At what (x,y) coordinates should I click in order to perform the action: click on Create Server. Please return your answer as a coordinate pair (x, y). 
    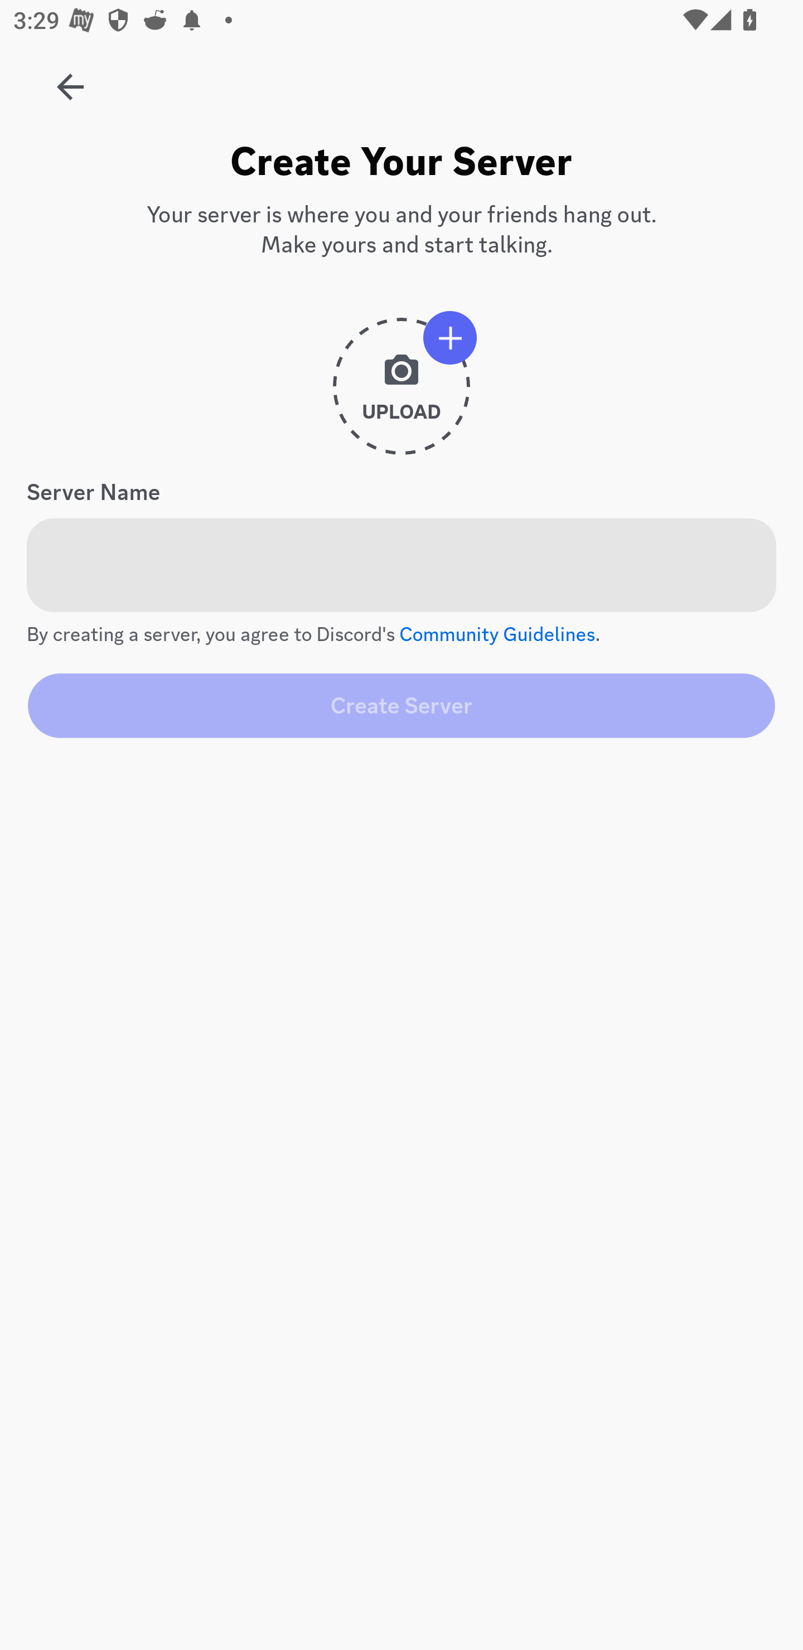
    Looking at the image, I should click on (401, 705).